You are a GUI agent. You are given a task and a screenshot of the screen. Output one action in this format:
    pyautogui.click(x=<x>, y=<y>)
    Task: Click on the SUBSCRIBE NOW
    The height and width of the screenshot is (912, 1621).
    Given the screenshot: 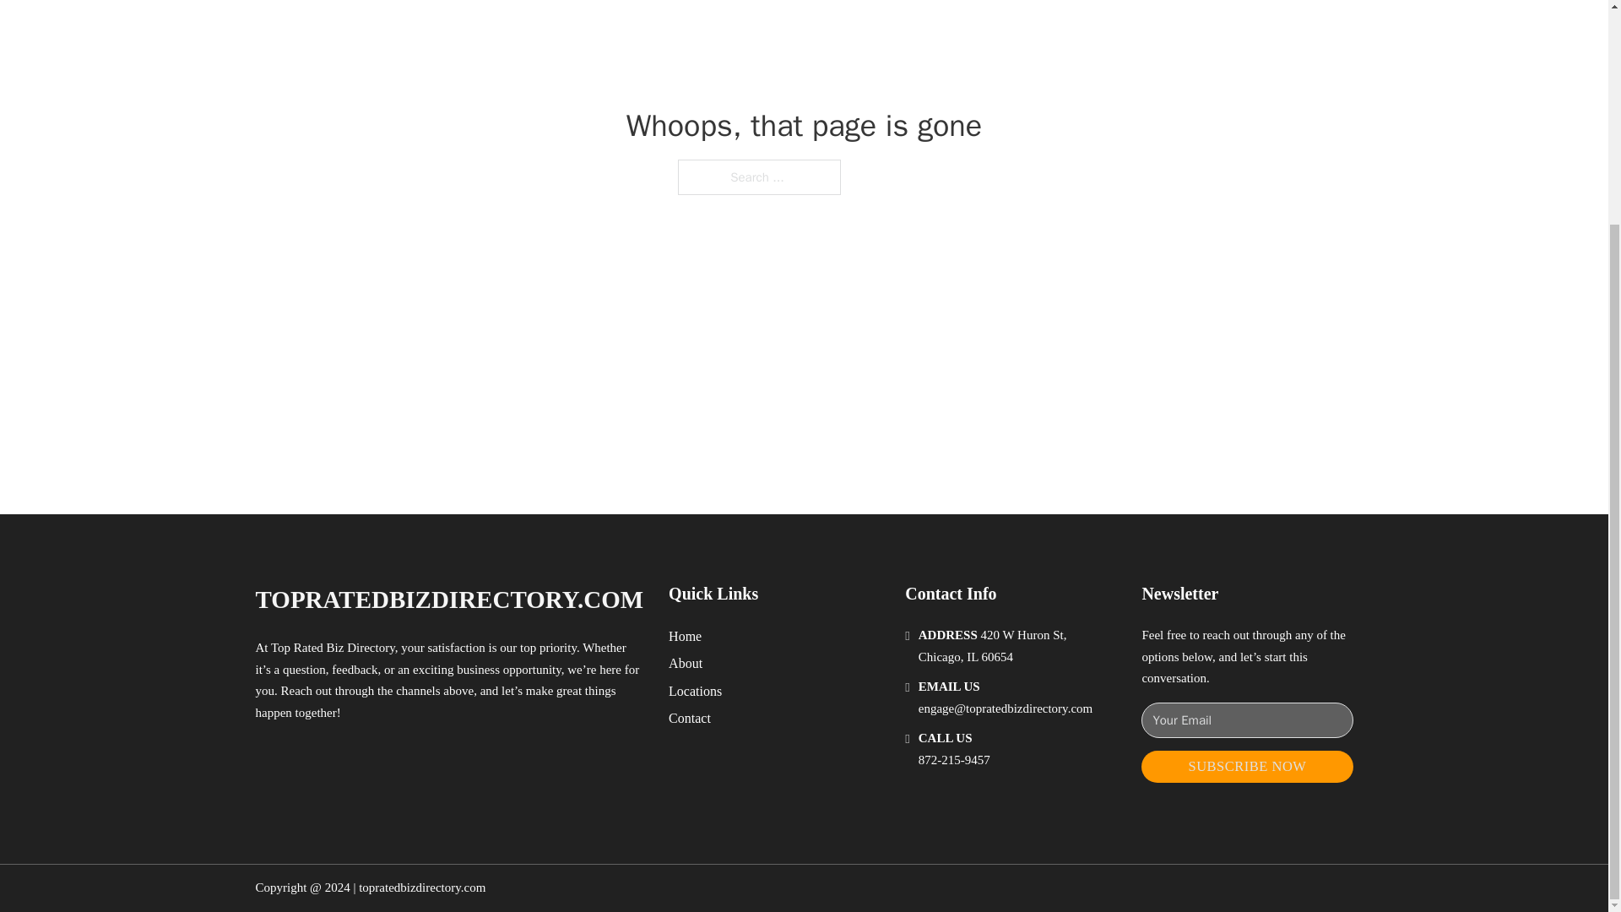 What is the action you would take?
    pyautogui.click(x=1246, y=767)
    